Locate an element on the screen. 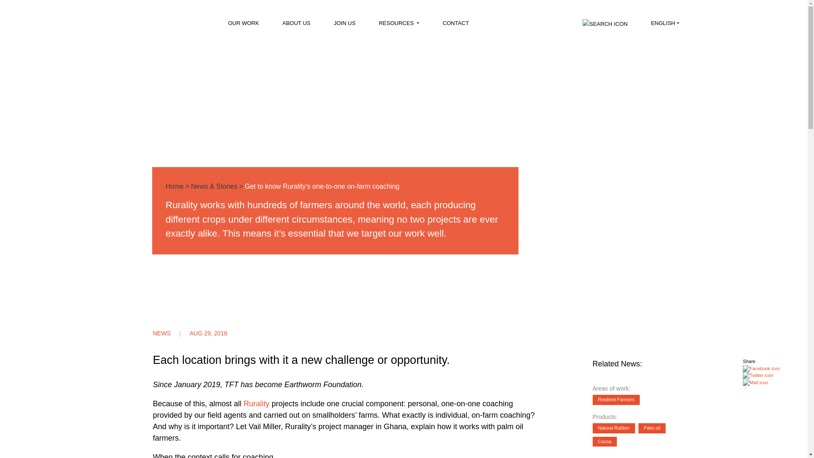 Image resolution: width=814 pixels, height=458 pixels. Share on X is located at coordinates (761, 375).